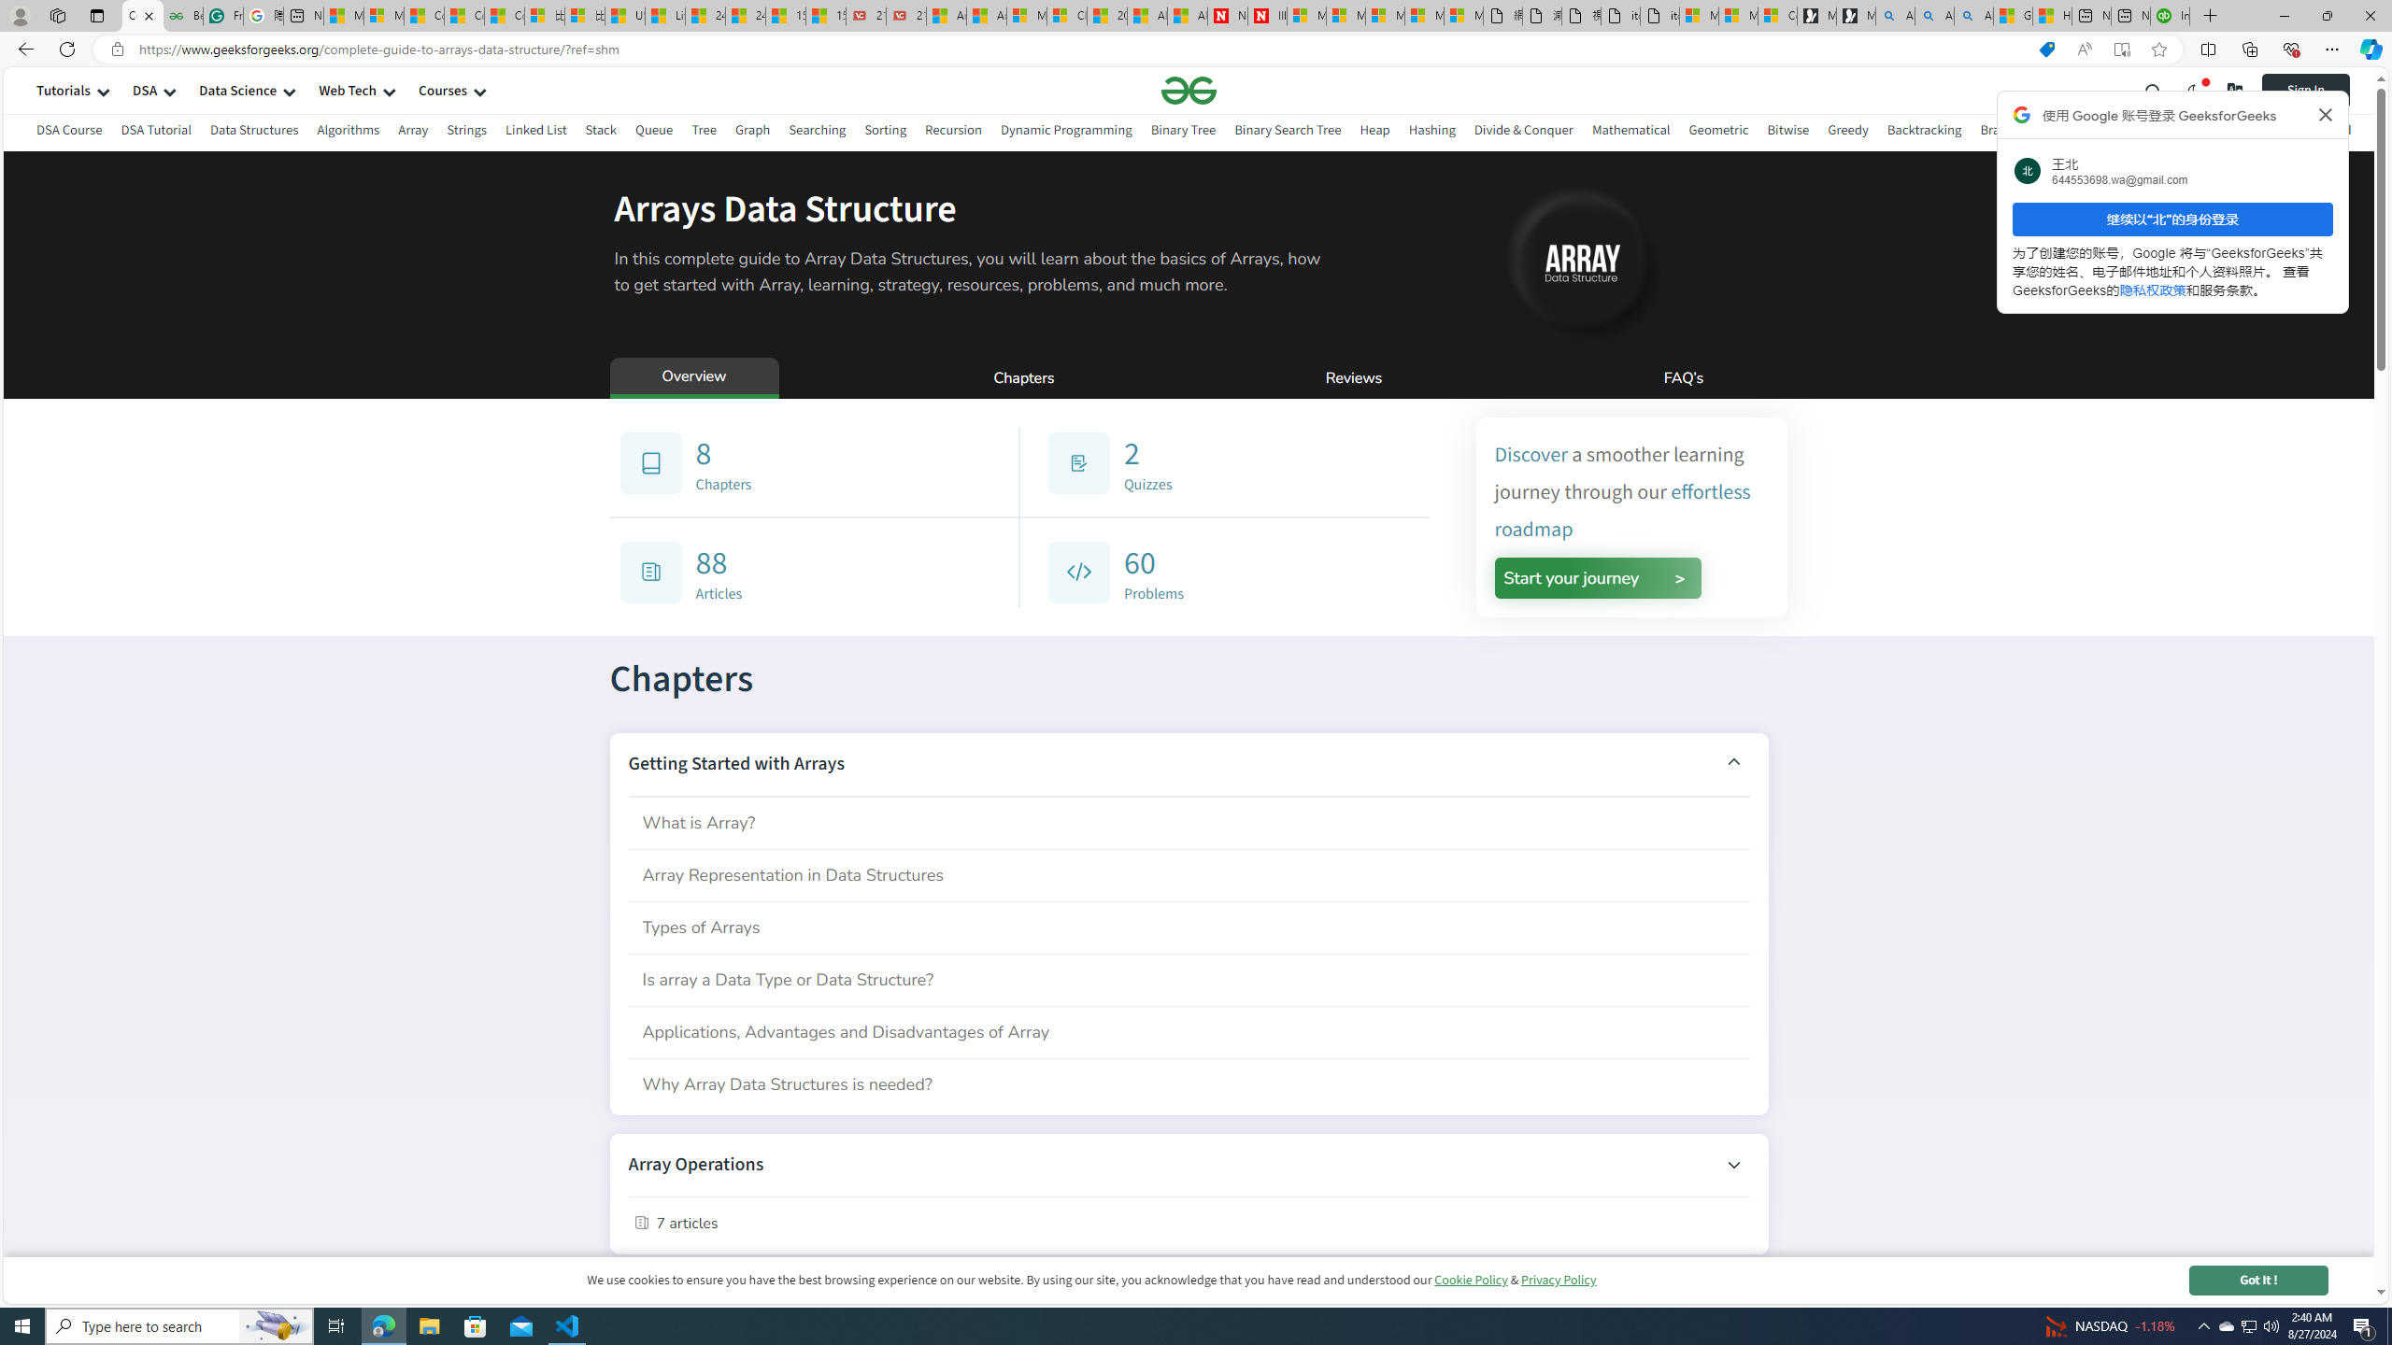 The height and width of the screenshot is (1345, 2392). What do you see at coordinates (705, 130) in the screenshot?
I see `Tree` at bounding box center [705, 130].